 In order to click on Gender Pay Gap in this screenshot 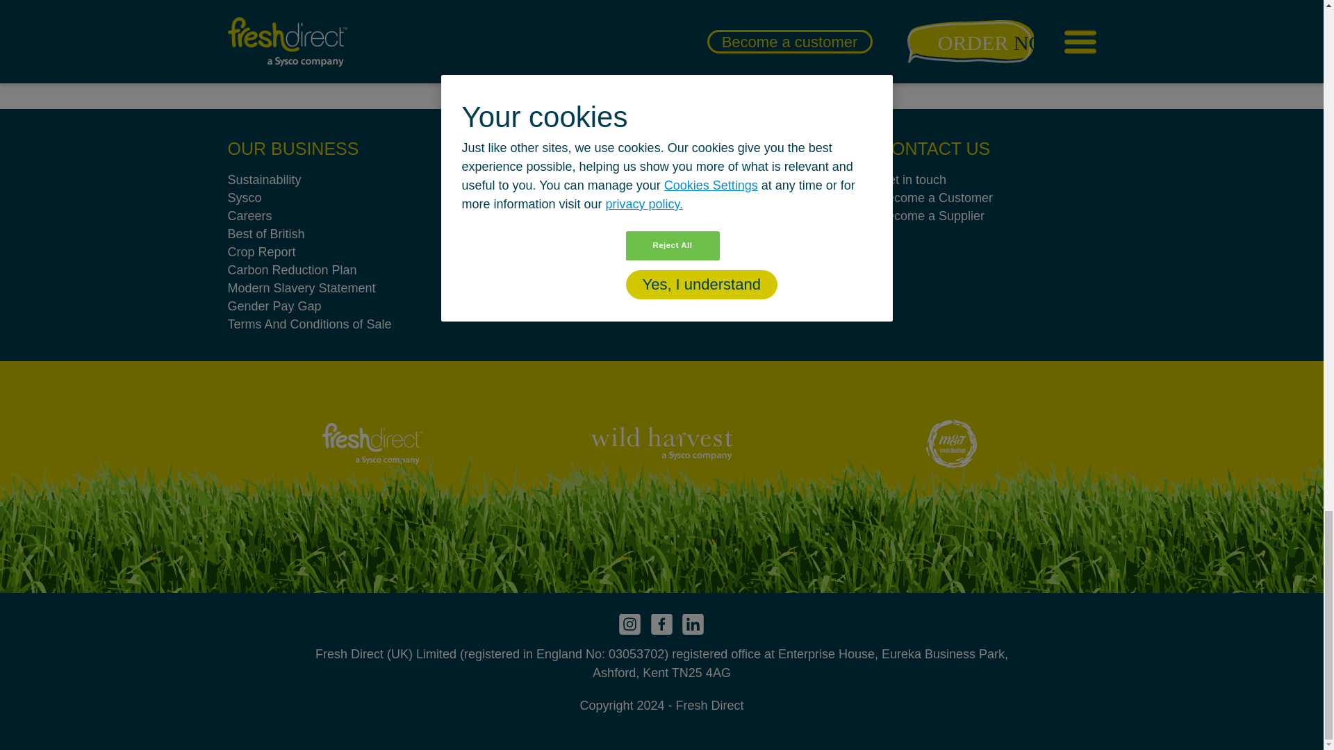, I will do `click(336, 306)`.